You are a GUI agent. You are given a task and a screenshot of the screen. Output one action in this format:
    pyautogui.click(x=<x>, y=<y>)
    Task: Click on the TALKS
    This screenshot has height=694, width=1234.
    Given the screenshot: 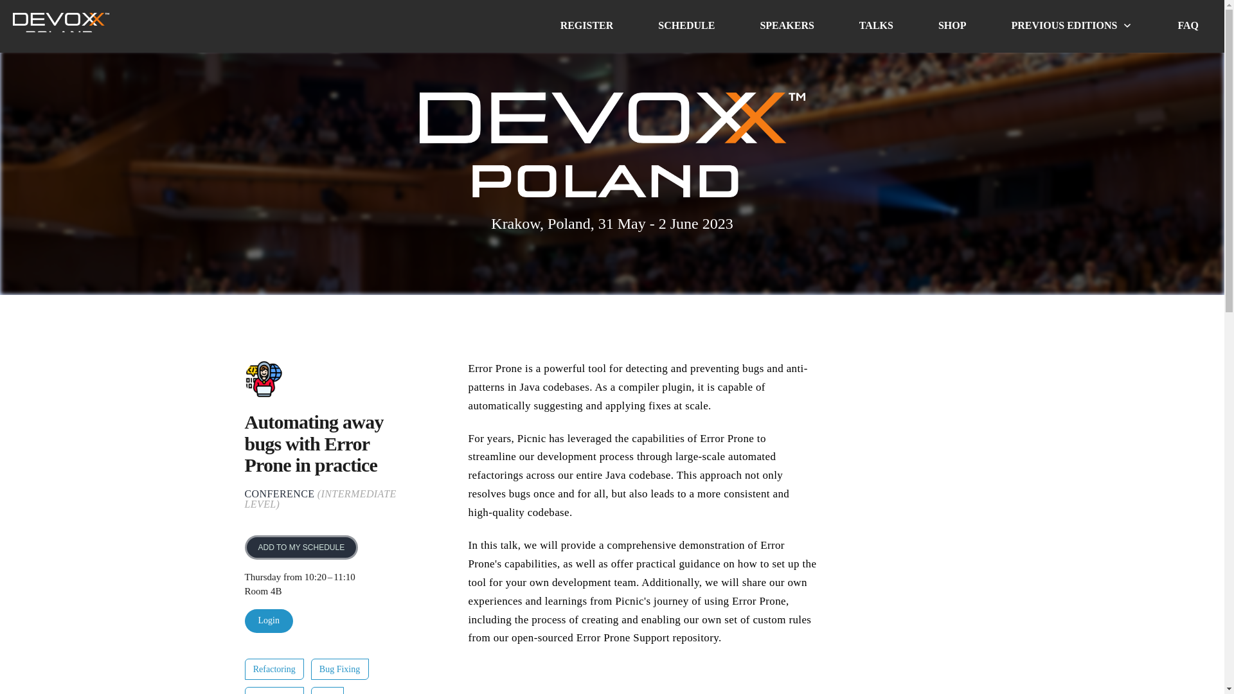 What is the action you would take?
    pyautogui.click(x=876, y=26)
    